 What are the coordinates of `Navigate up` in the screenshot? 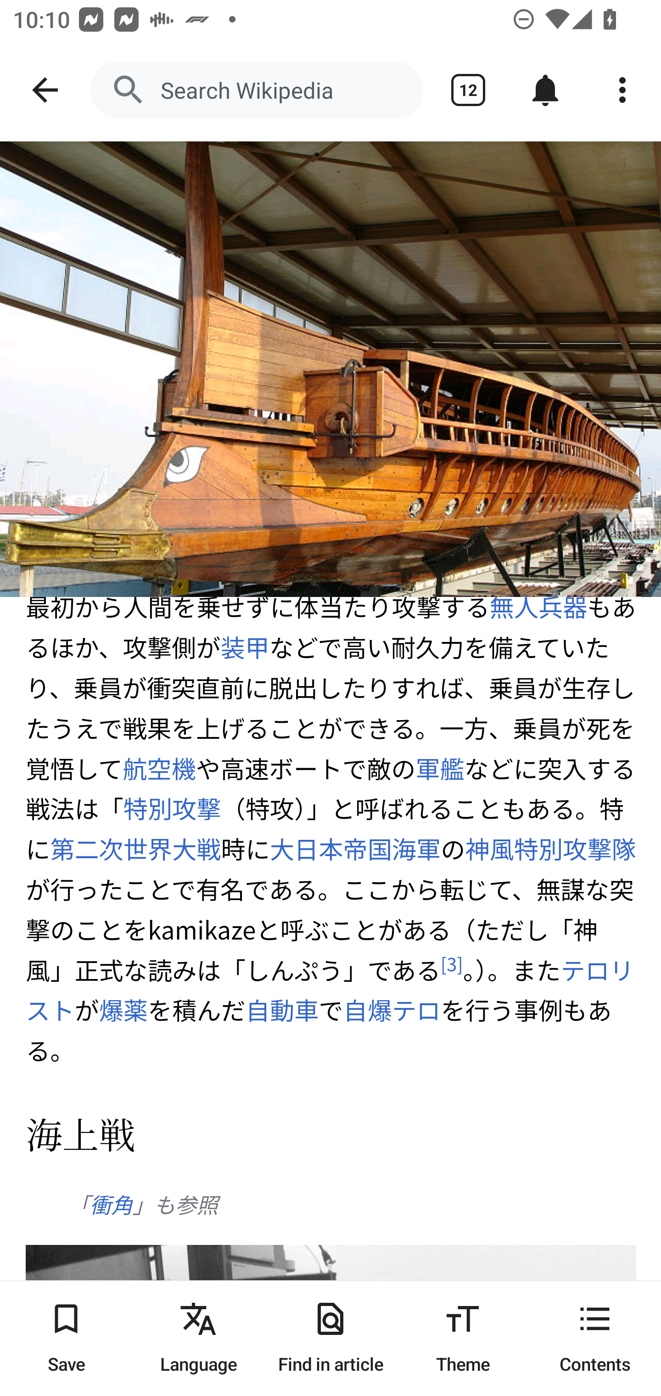 It's located at (45, 90).